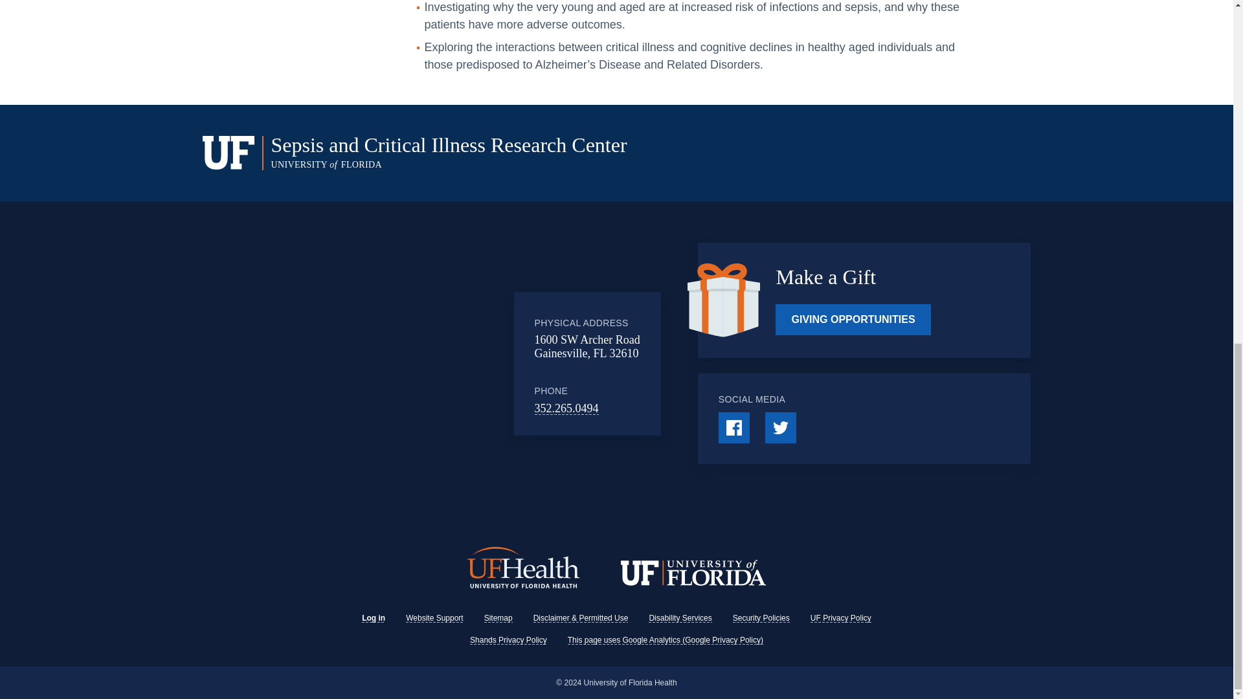 This screenshot has width=1243, height=699. I want to click on UF Privacy Policy, so click(840, 617).